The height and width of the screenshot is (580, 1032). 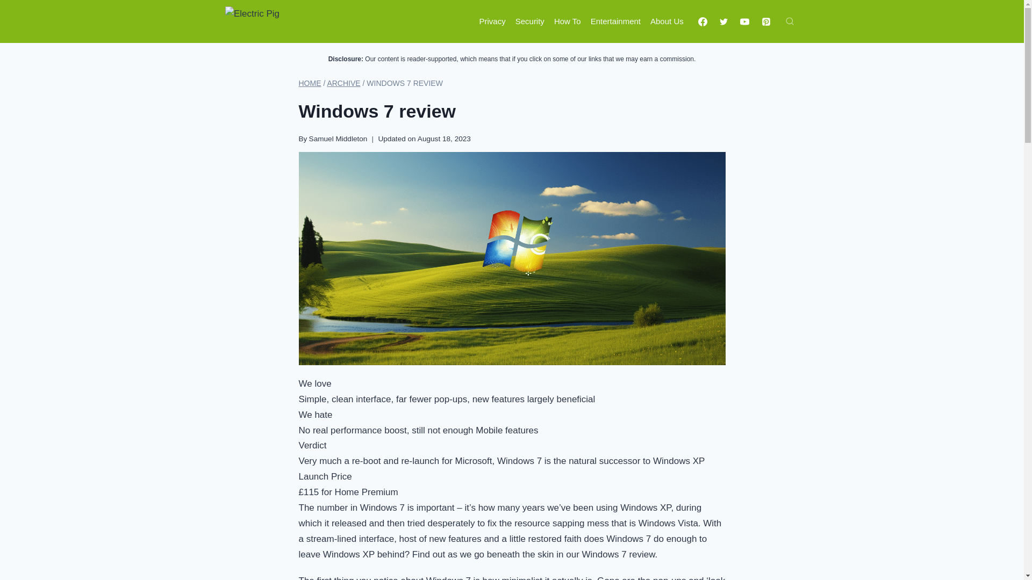 I want to click on Samuel Middleton, so click(x=338, y=139).